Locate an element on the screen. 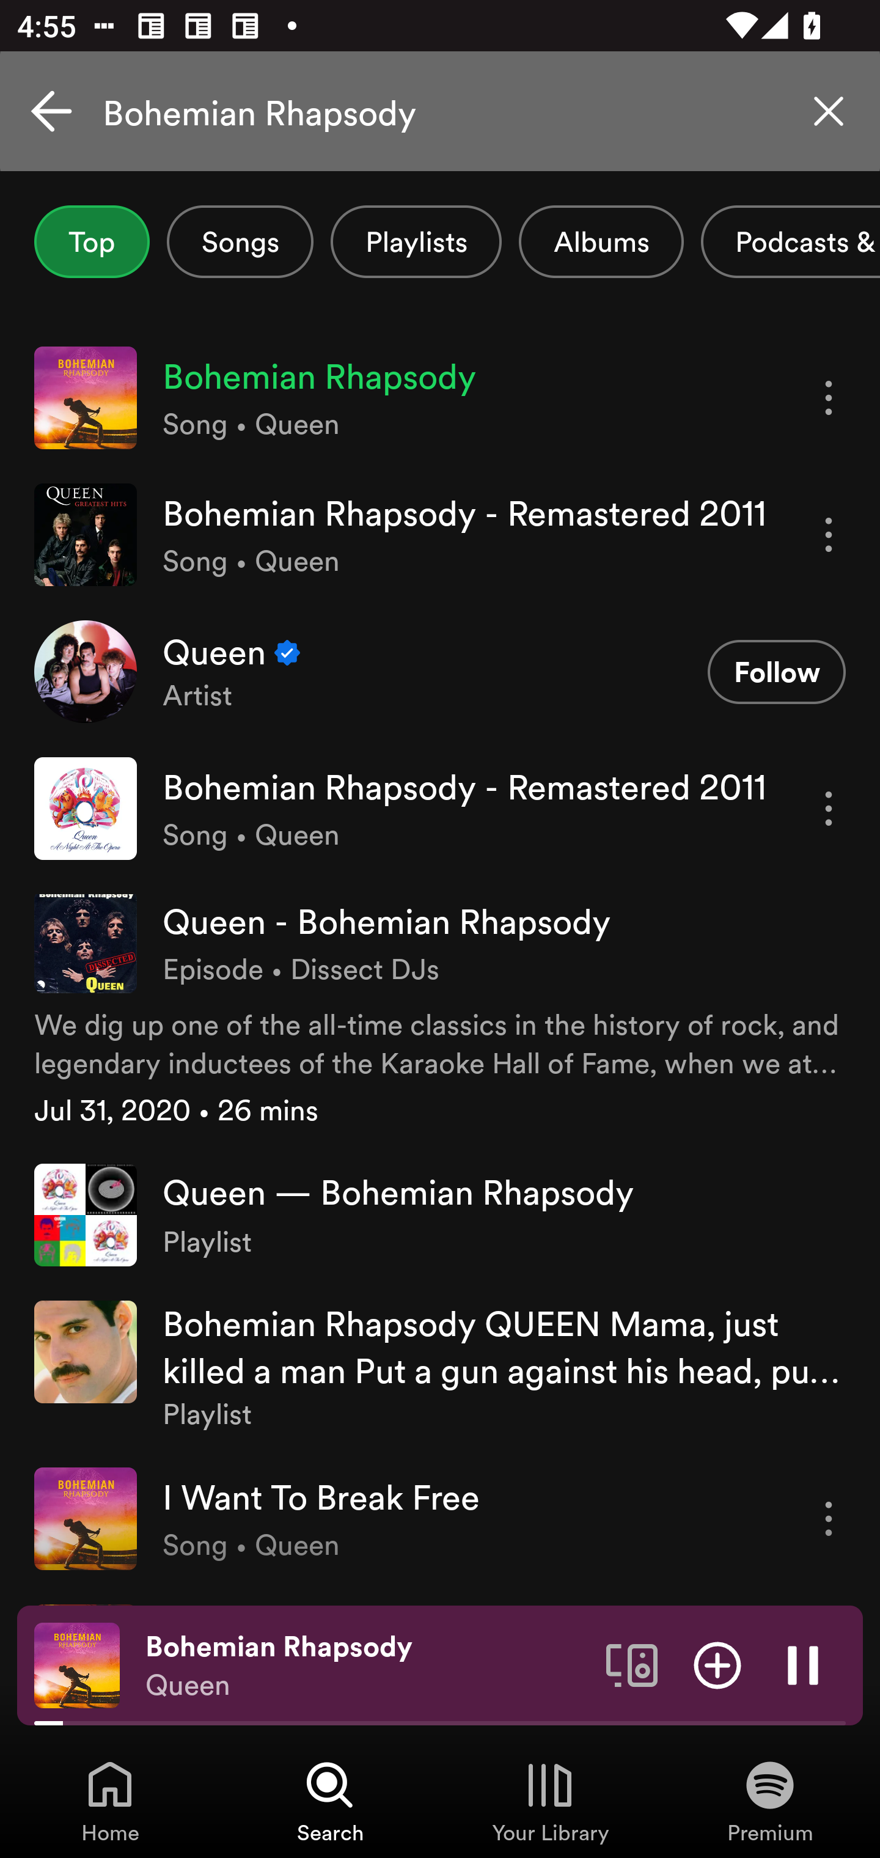  Premium, Tab 4 of 4 Premium Premium is located at coordinates (770, 1801).